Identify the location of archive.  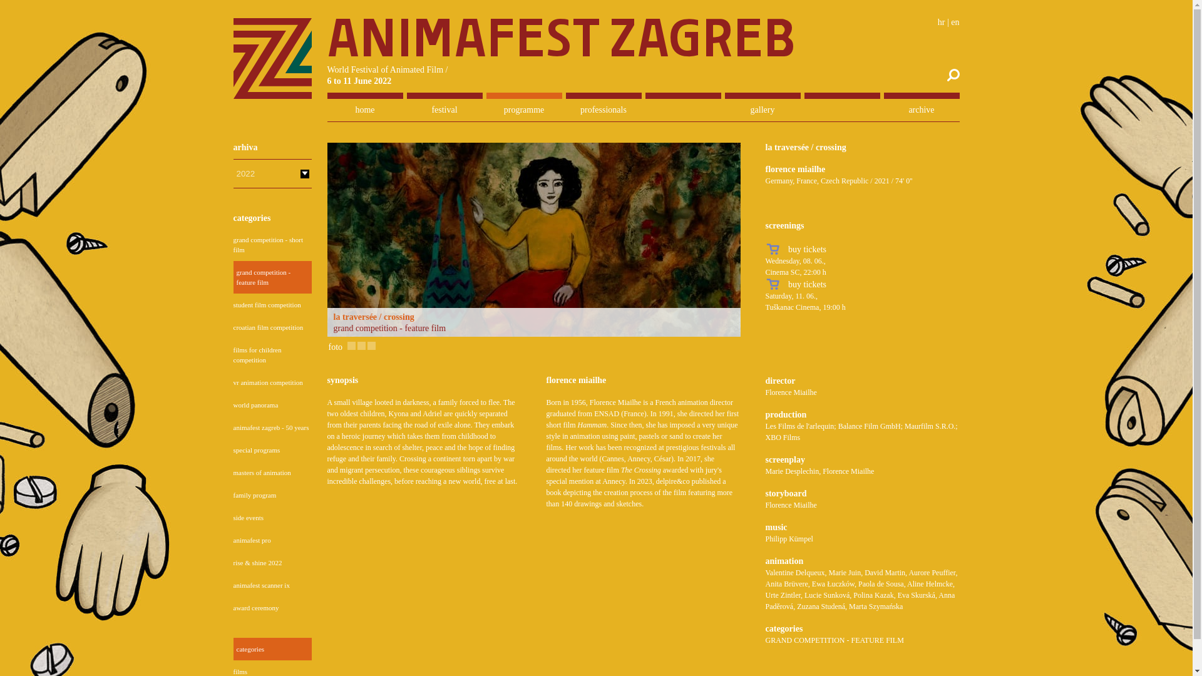
(922, 110).